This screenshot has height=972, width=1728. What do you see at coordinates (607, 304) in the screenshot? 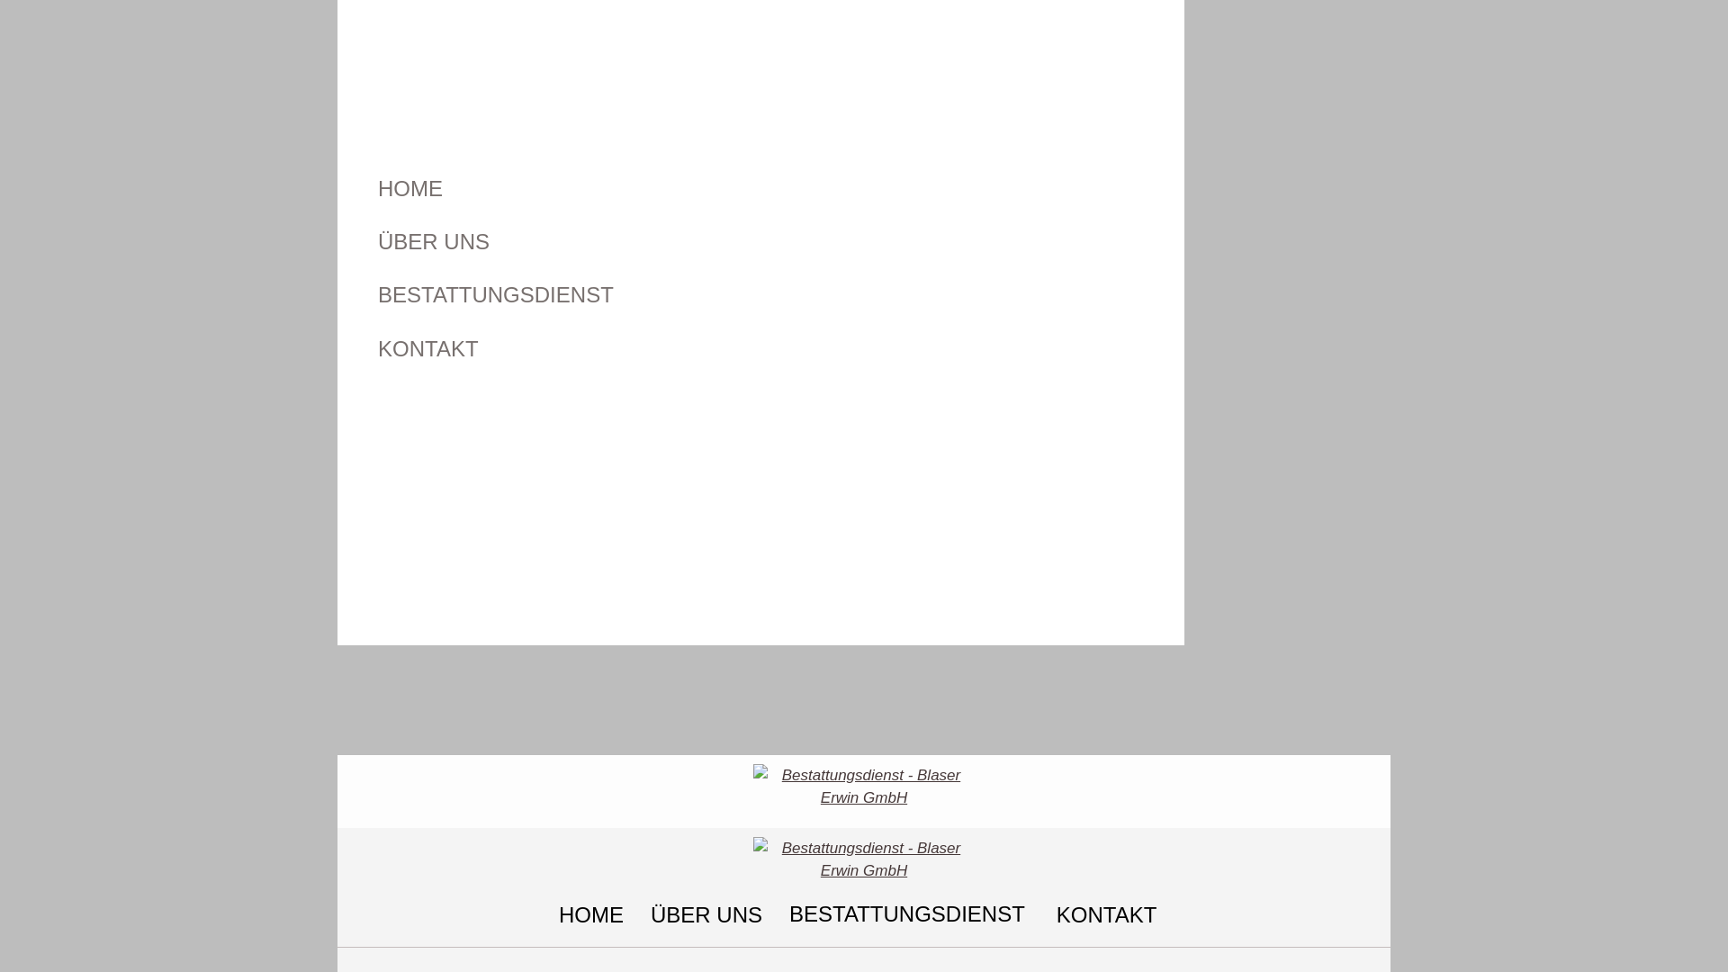
I see `BESTATTUNGSDIENST` at bounding box center [607, 304].